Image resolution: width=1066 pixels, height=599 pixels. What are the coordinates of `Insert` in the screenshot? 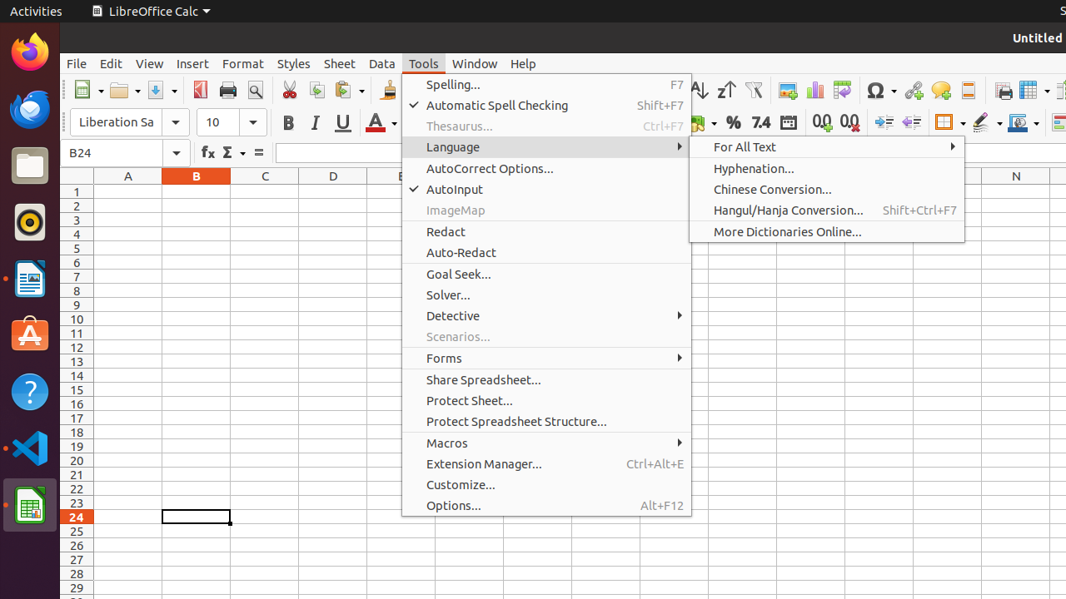 It's located at (193, 63).